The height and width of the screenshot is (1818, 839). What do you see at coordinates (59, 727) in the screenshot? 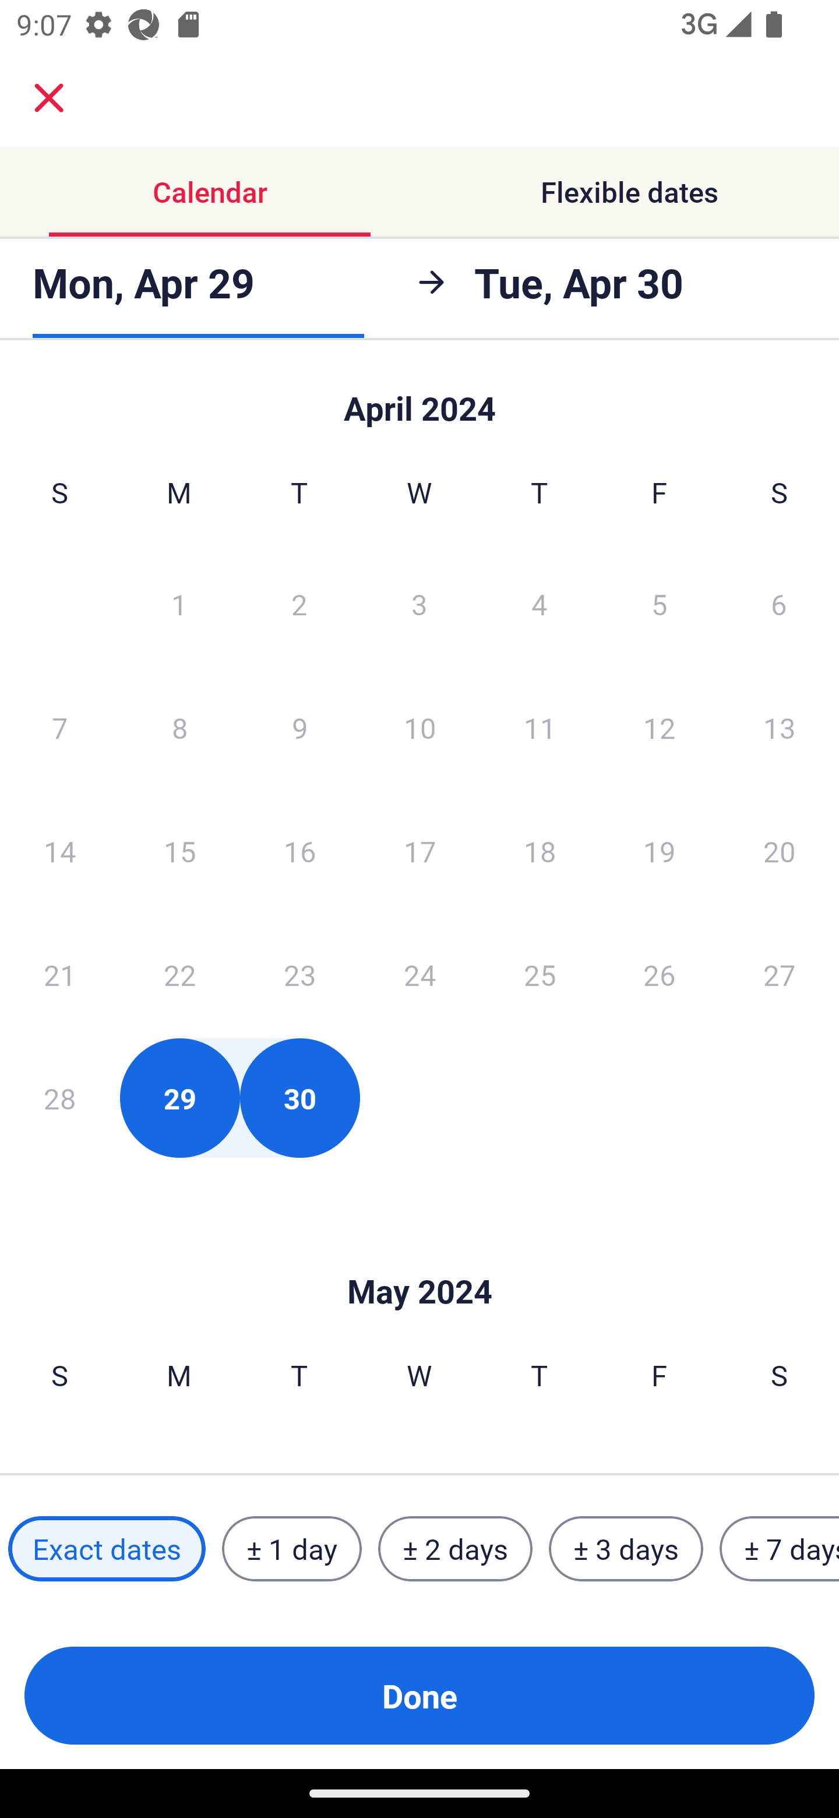
I see `7 Sunday, April 7, 2024` at bounding box center [59, 727].